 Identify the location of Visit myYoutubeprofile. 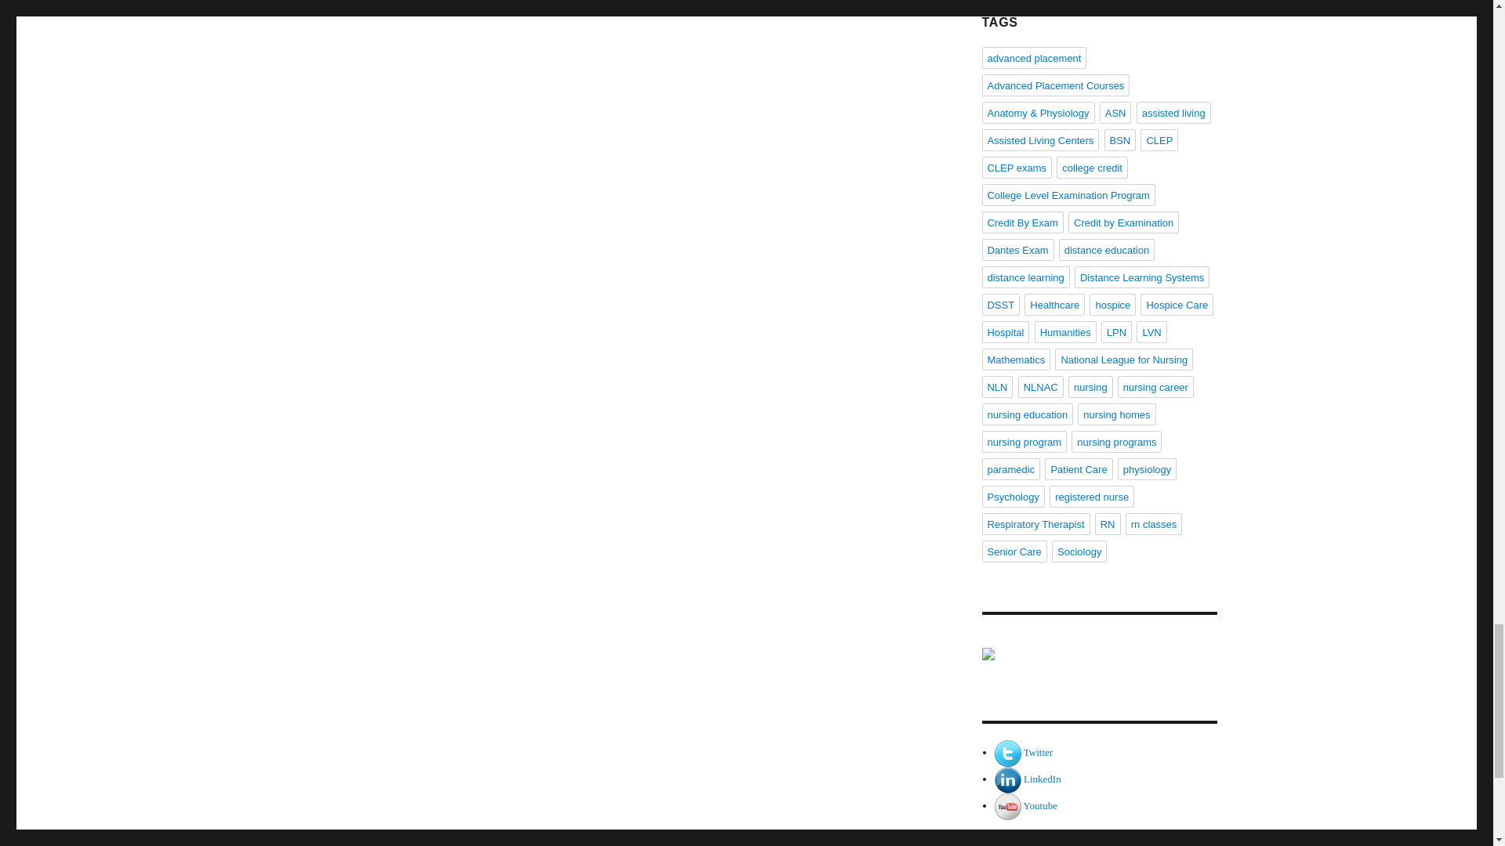
(1008, 805).